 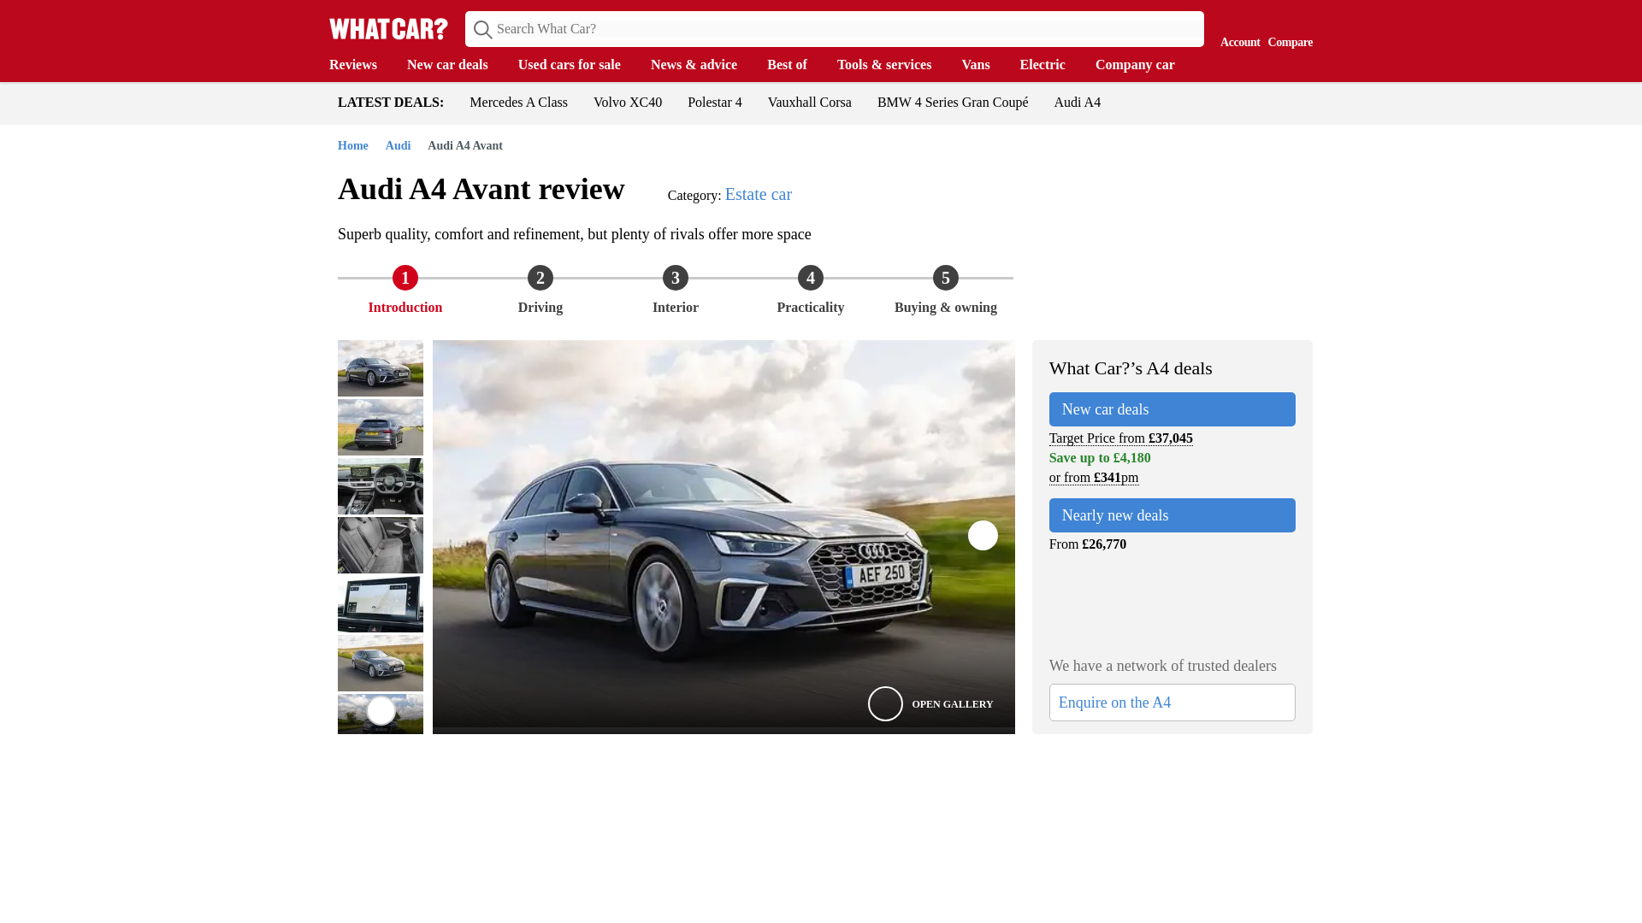 I want to click on Reviews, so click(x=361, y=65).